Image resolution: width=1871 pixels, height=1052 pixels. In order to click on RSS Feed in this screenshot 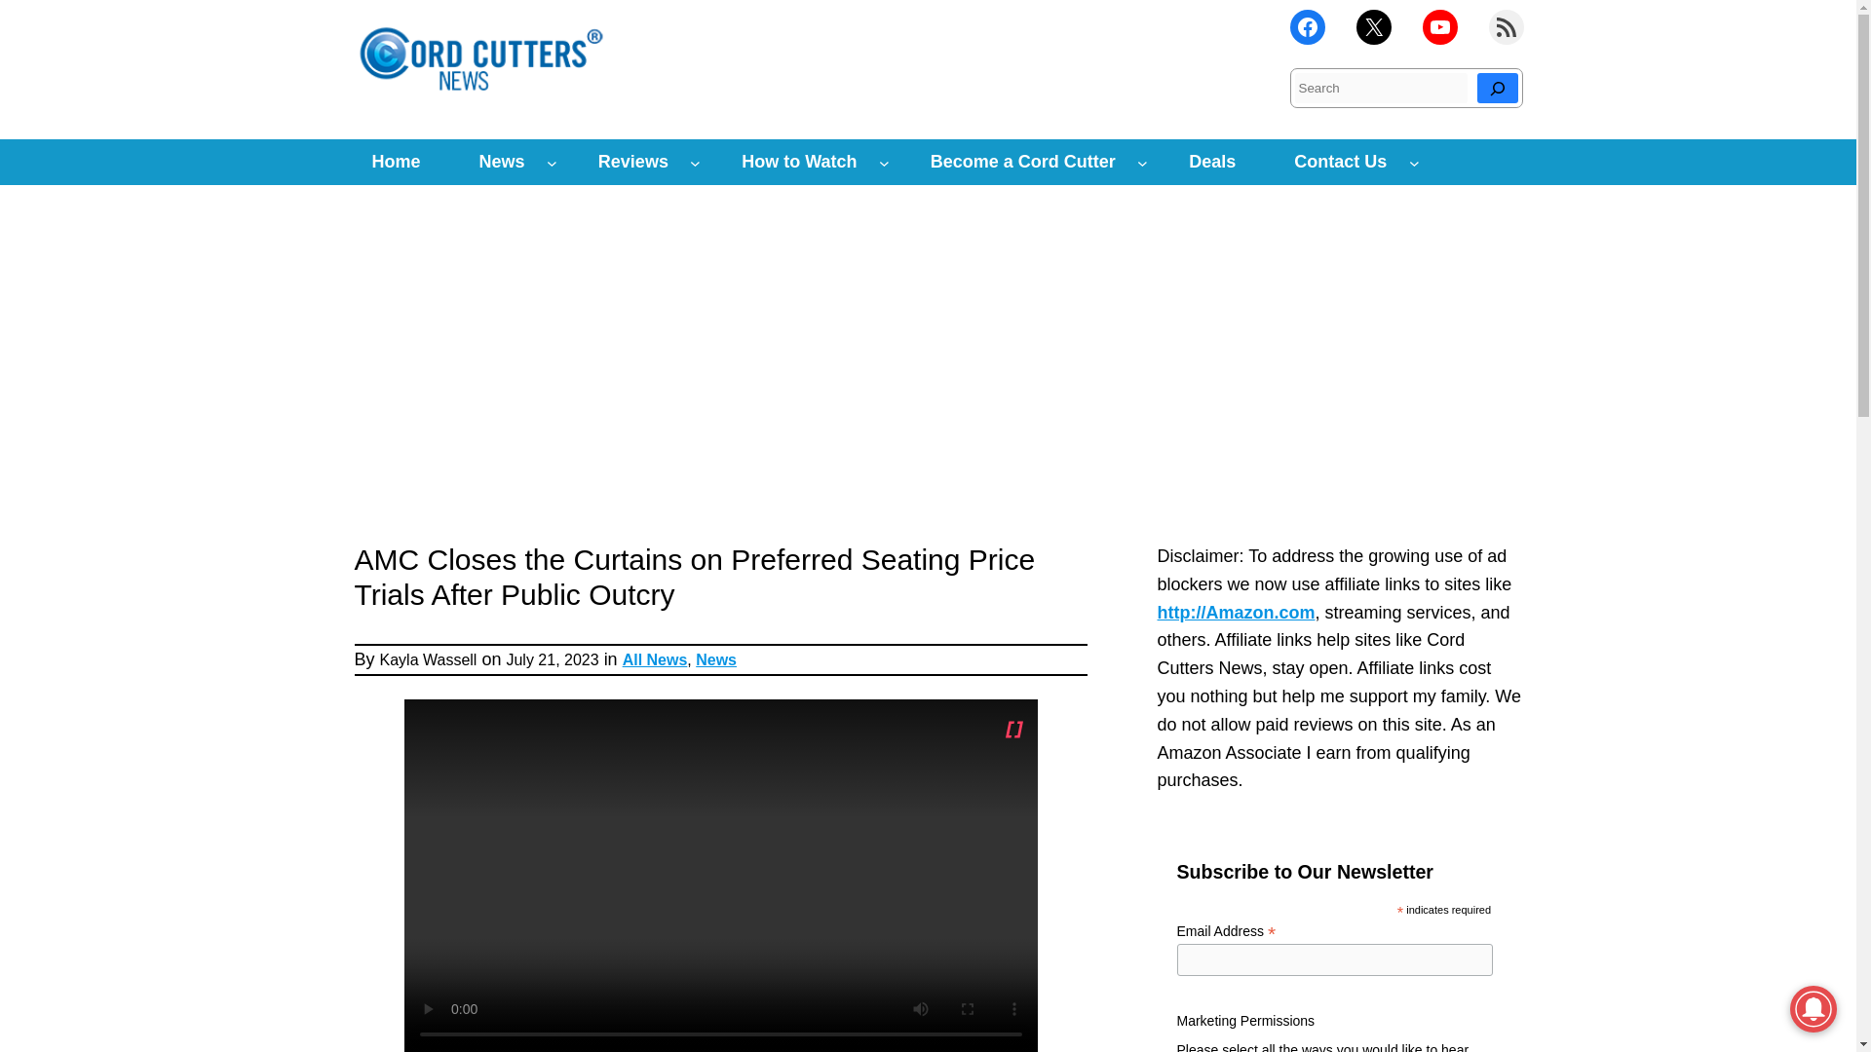, I will do `click(1507, 27)`.